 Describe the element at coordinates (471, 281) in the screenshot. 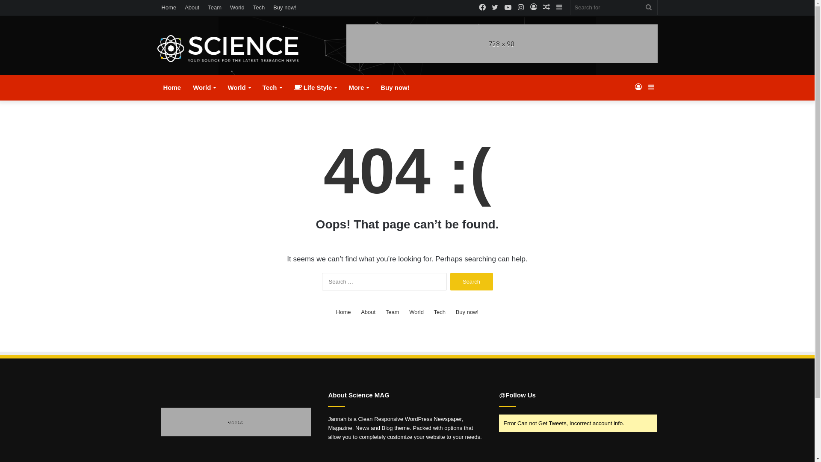

I see `Search` at that location.